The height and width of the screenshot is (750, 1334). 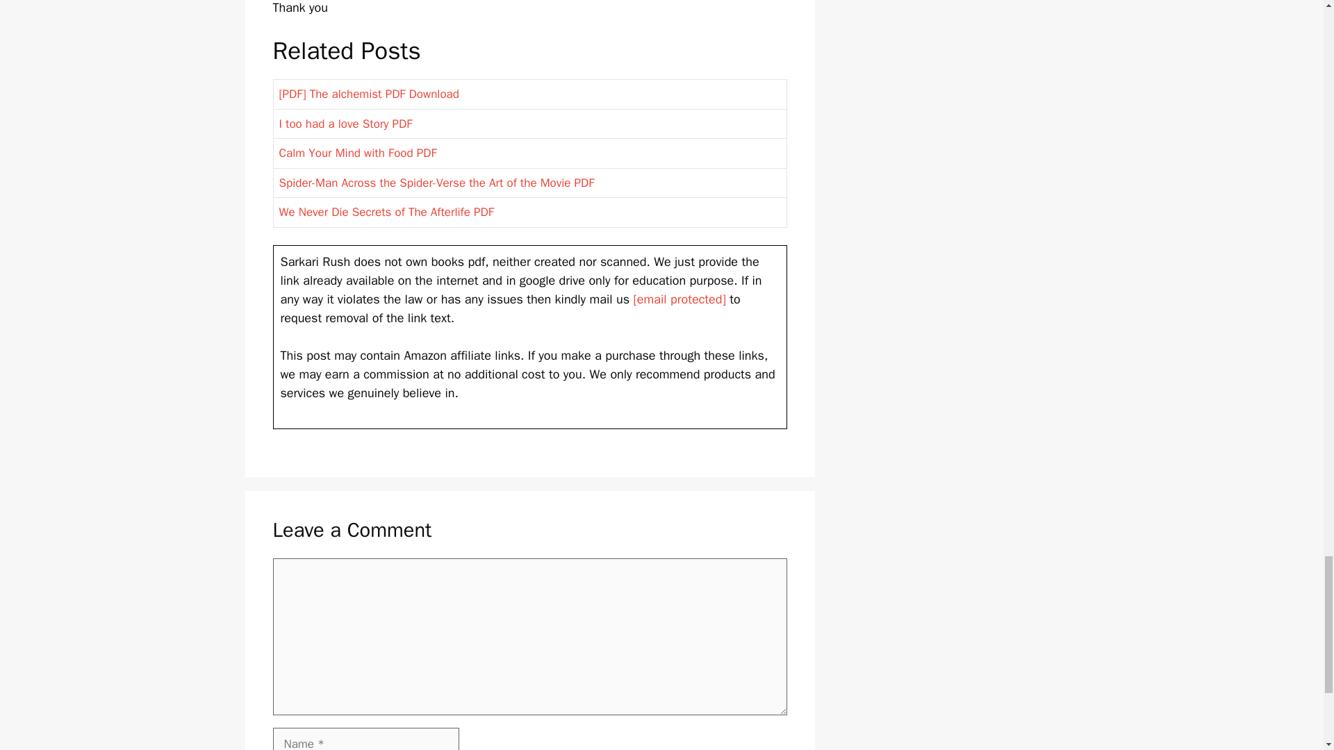 I want to click on We Never Die Secrets of The Afterlife PDF, so click(x=386, y=212).